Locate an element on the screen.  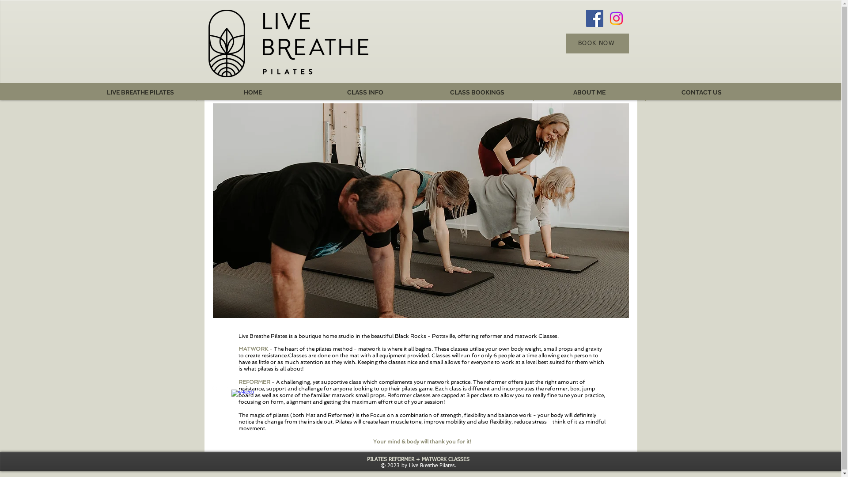
CONTACT US is located at coordinates (701, 92).